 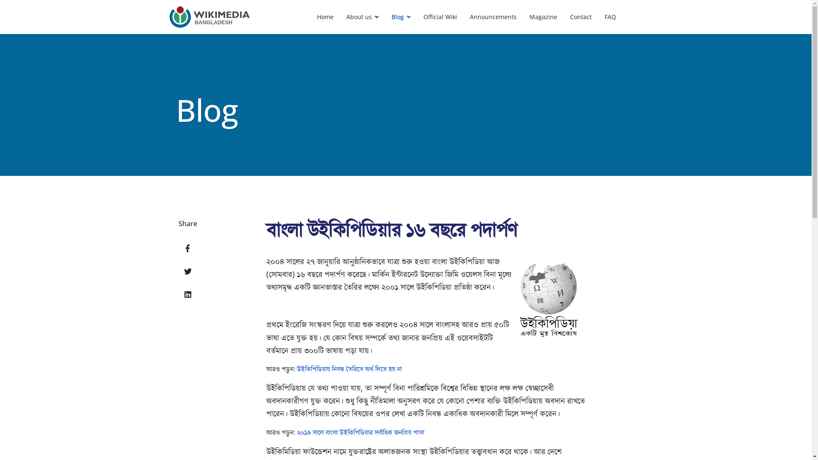 I want to click on Announcements, so click(x=493, y=17).